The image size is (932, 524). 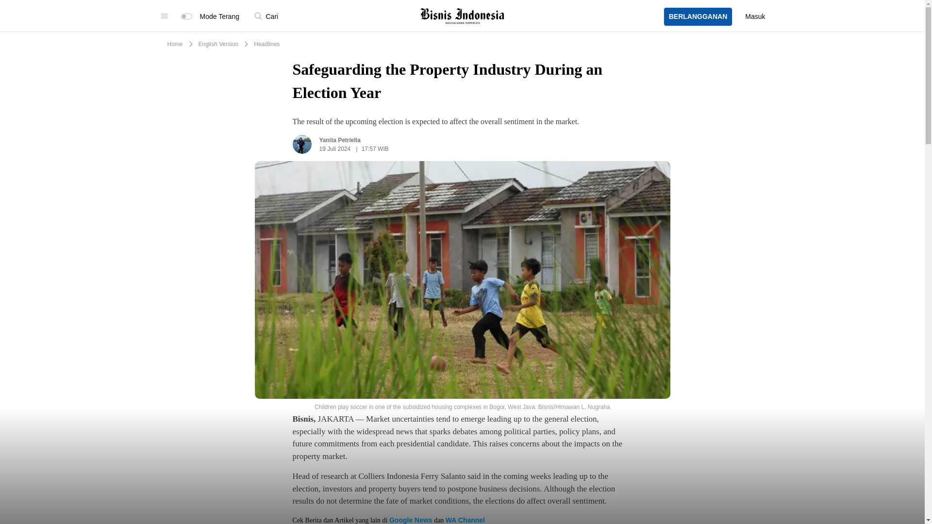 I want to click on English Version, so click(x=218, y=44).